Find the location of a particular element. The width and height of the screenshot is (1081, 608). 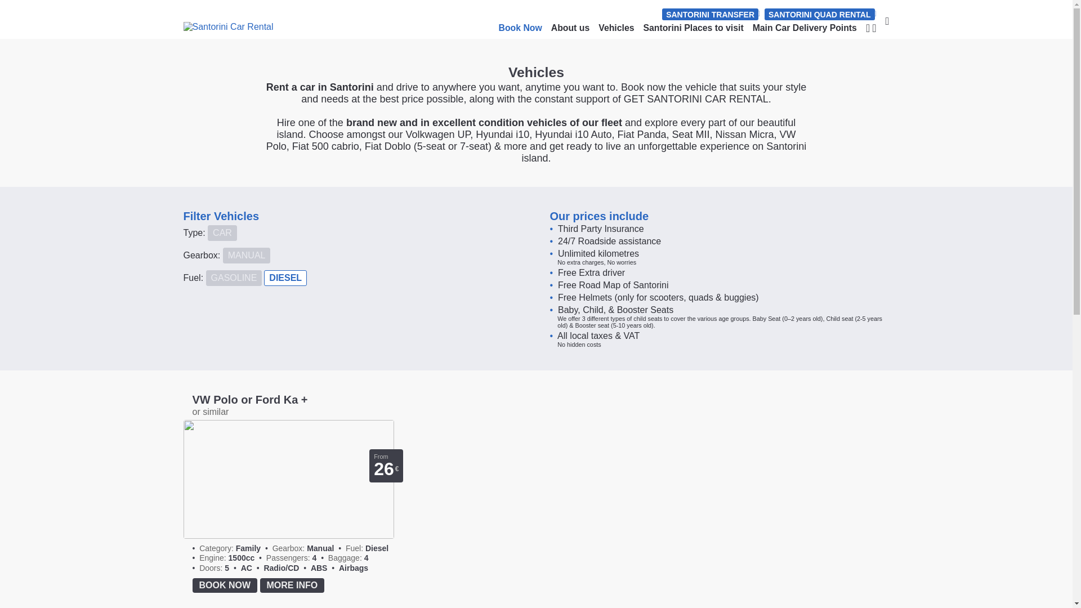

Main Car Delivery Points is located at coordinates (805, 28).